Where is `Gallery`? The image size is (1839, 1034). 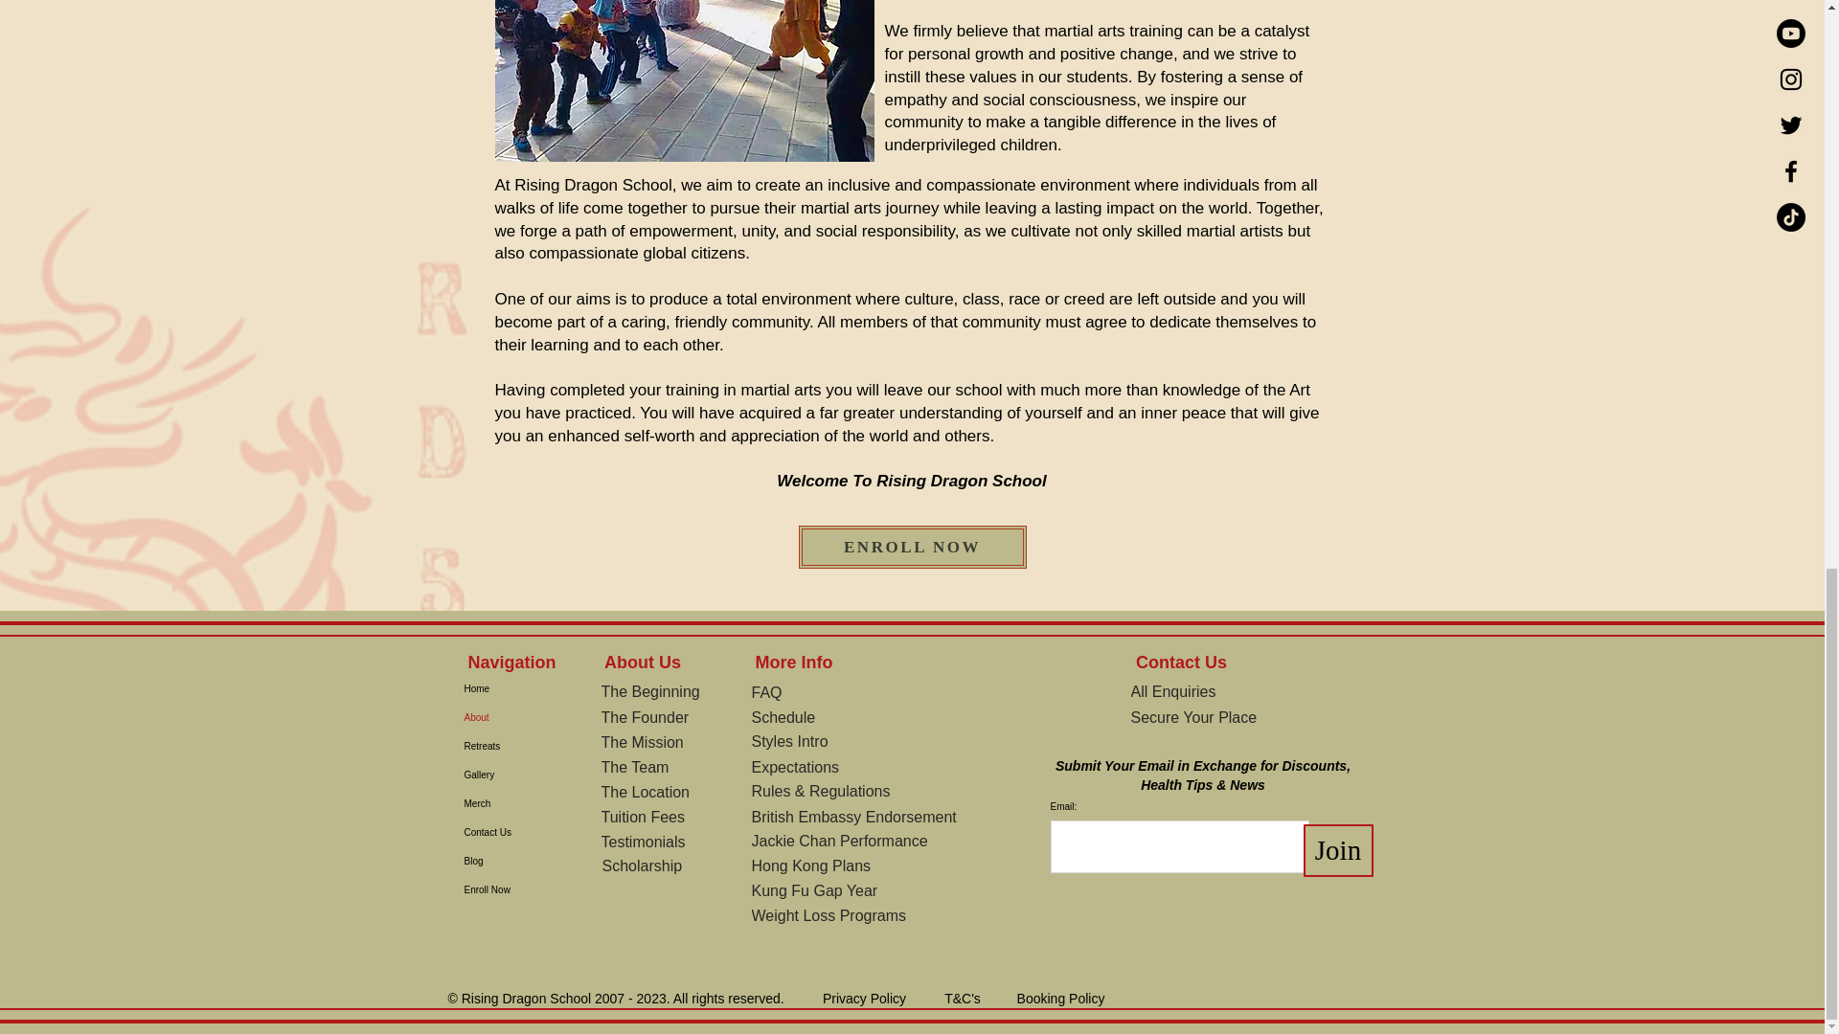
Gallery is located at coordinates (498, 775).